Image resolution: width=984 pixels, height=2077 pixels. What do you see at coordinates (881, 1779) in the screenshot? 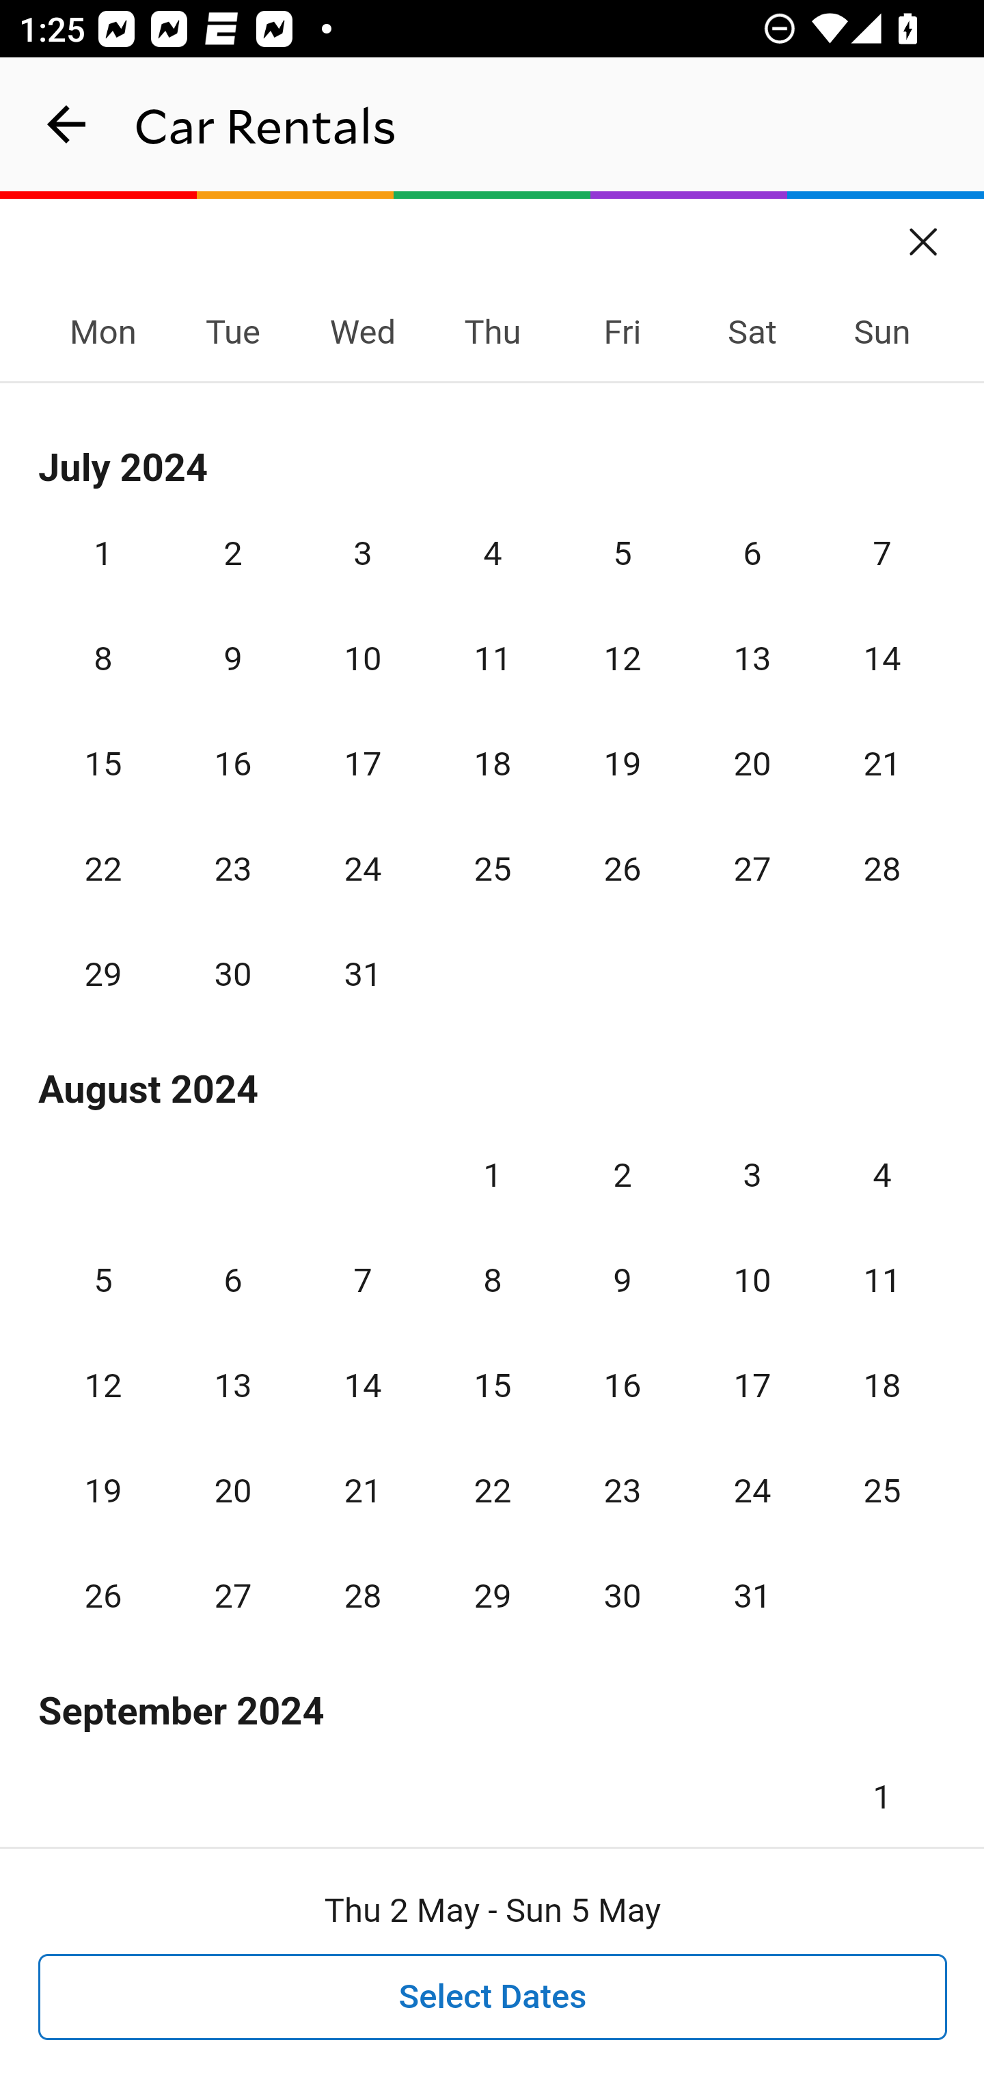
I see `1 September 2024` at bounding box center [881, 1779].